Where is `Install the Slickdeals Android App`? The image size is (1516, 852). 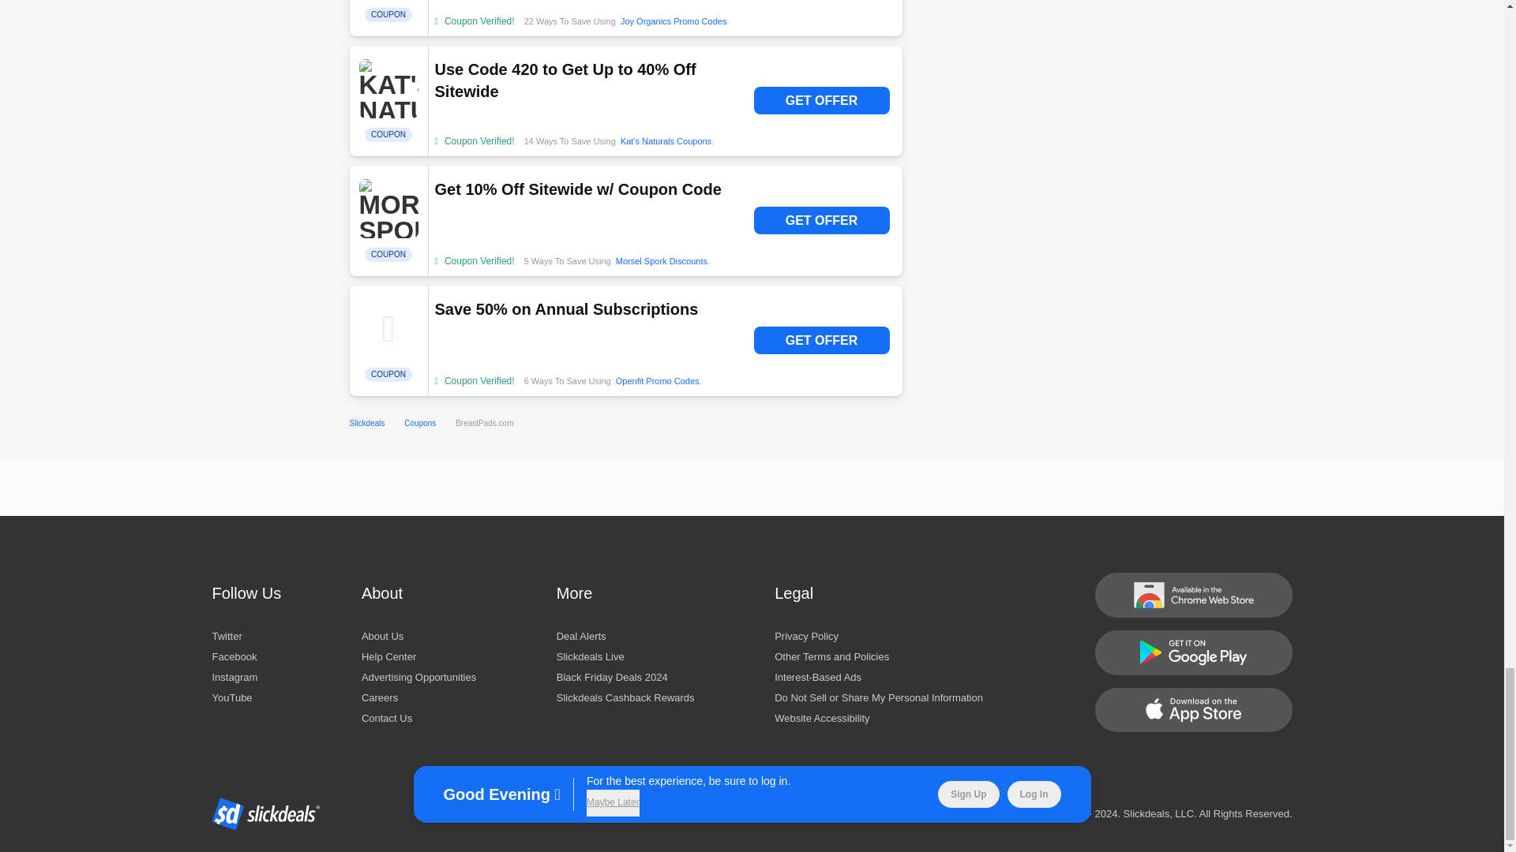 Install the Slickdeals Android App is located at coordinates (1192, 653).